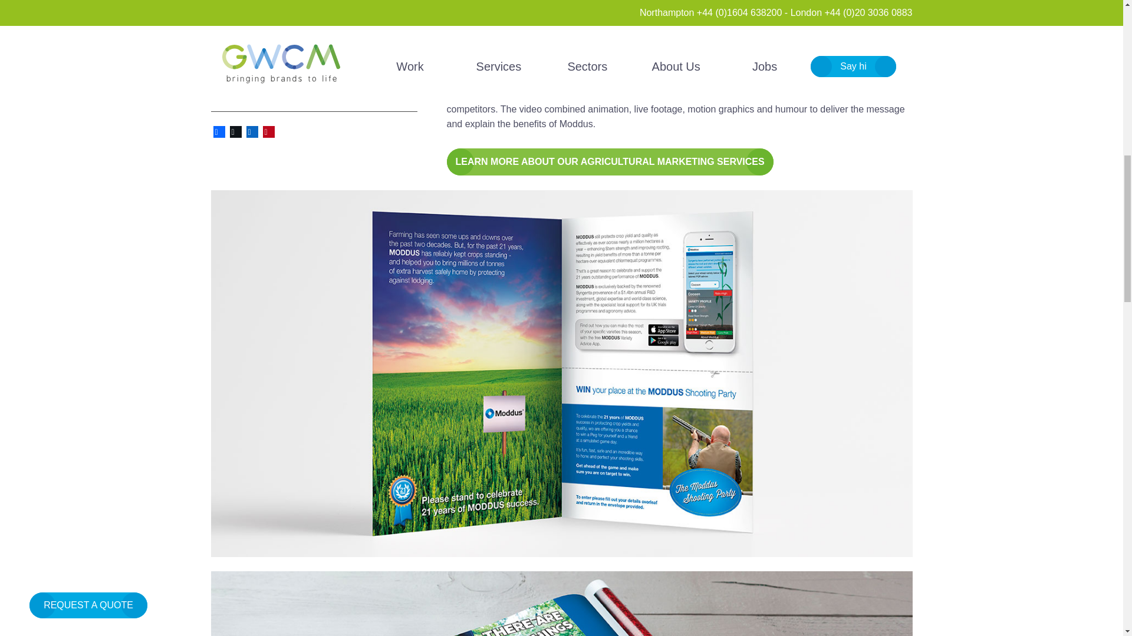  What do you see at coordinates (252, 131) in the screenshot?
I see `LinkedIn` at bounding box center [252, 131].